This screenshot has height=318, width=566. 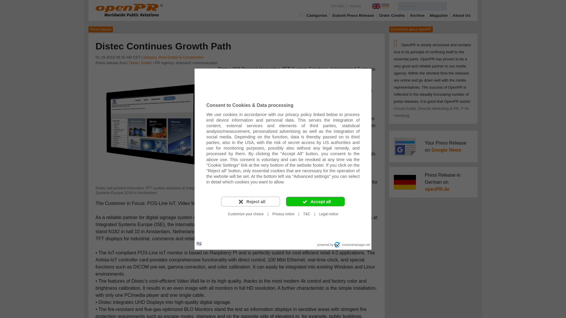 I want to click on Categories, so click(x=317, y=15).